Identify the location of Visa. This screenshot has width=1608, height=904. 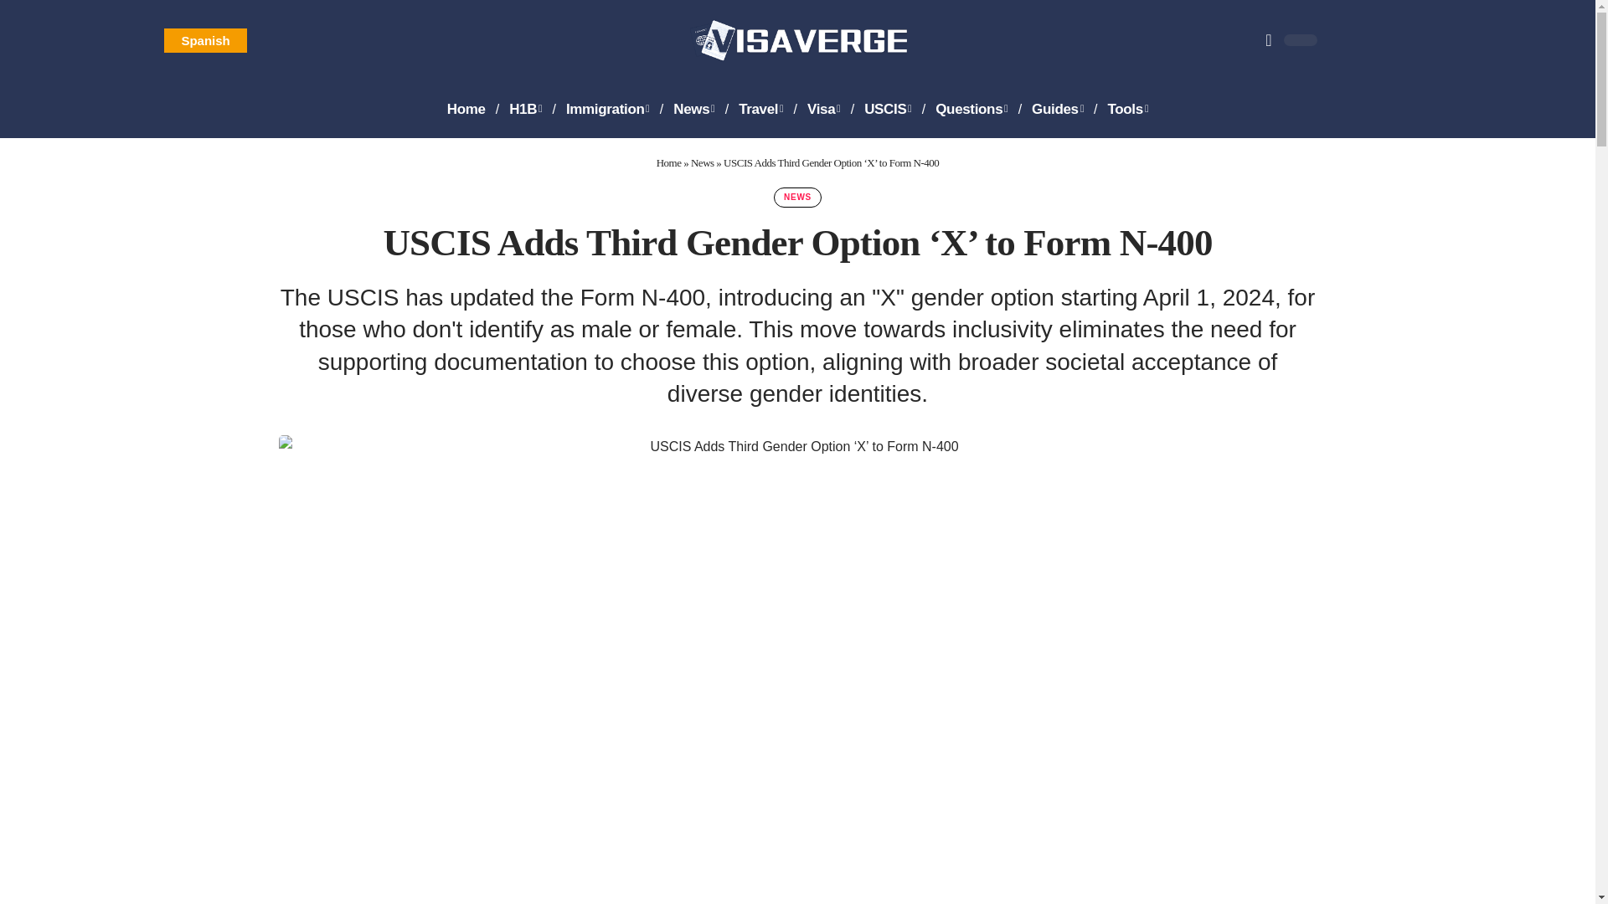
(824, 109).